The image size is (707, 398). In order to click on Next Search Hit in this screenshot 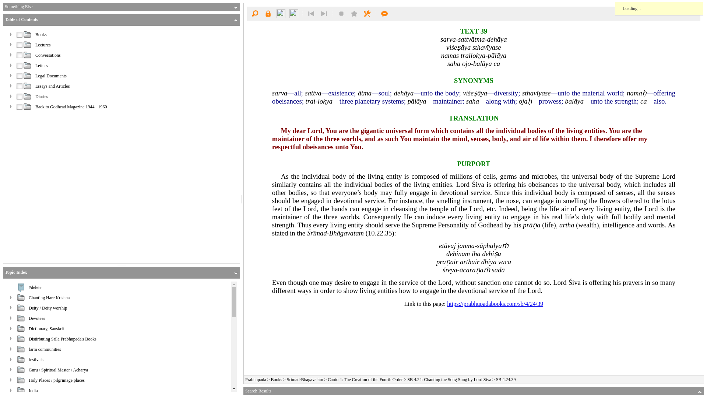, I will do `click(324, 13)`.